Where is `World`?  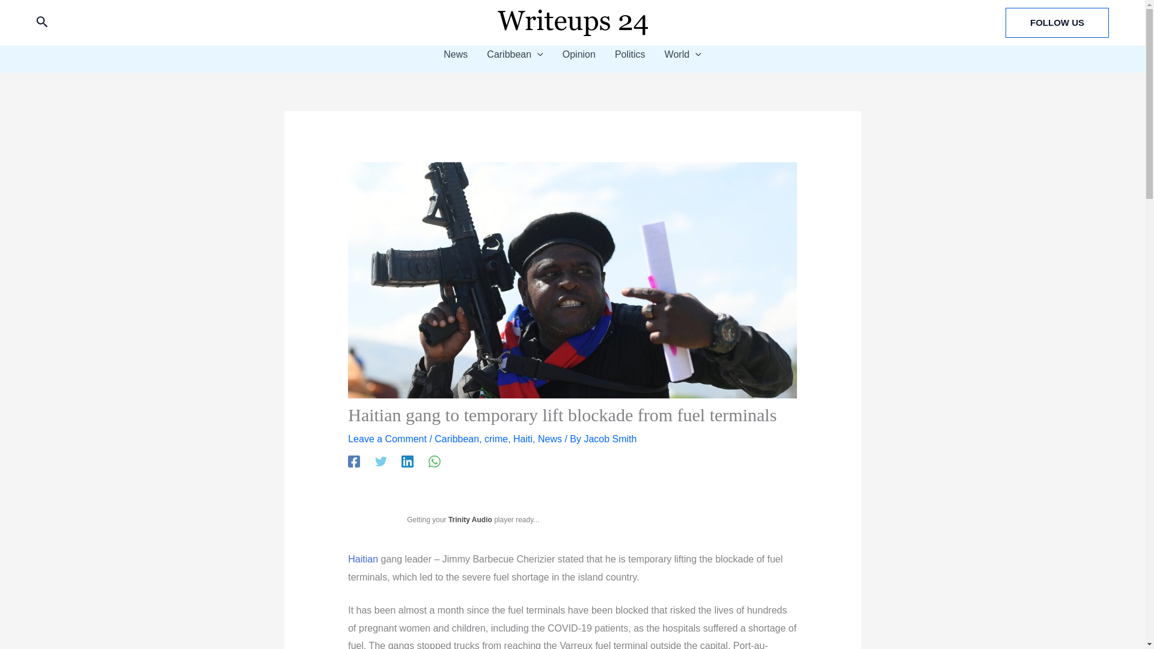 World is located at coordinates (683, 54).